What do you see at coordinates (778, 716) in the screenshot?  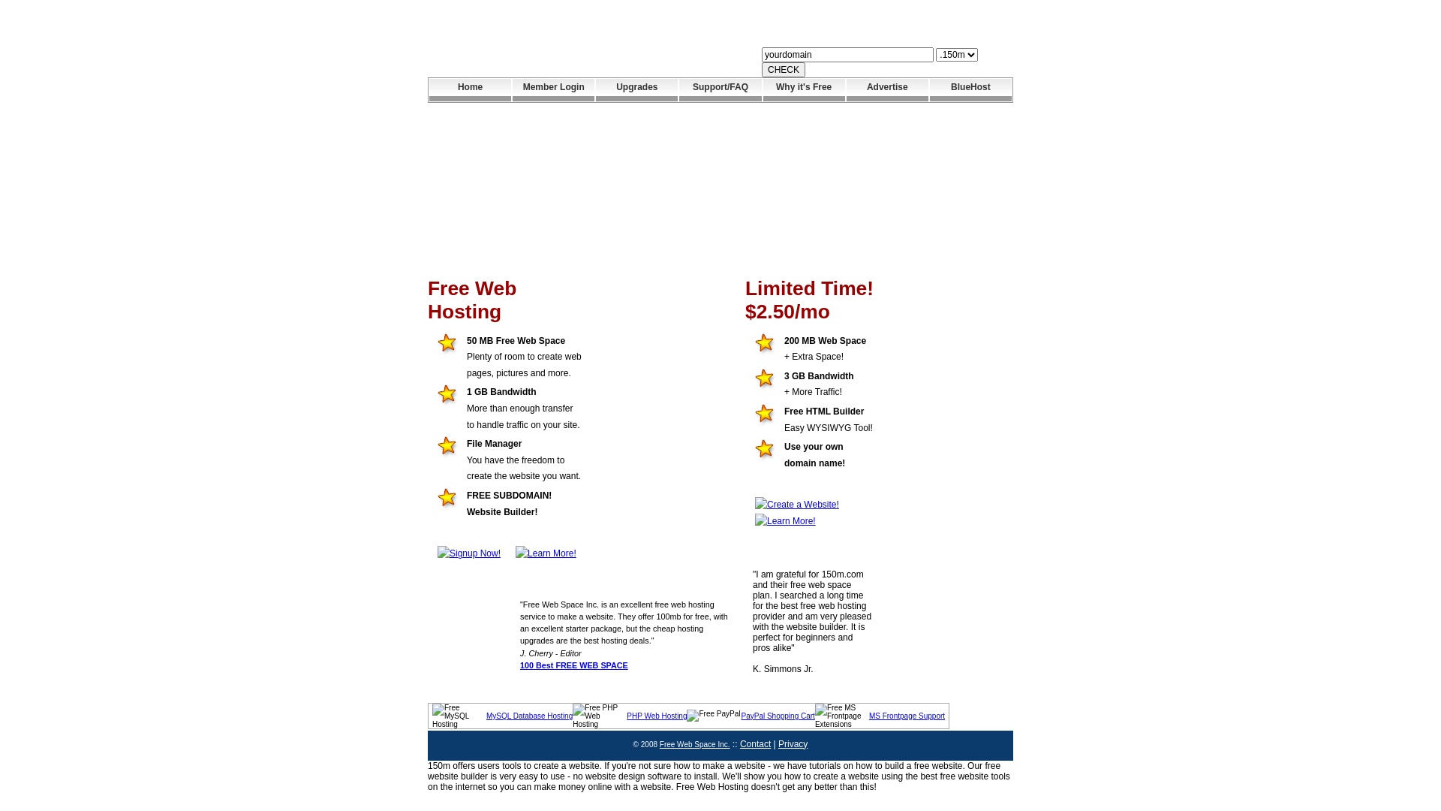 I see `PayPal Shopping Cart` at bounding box center [778, 716].